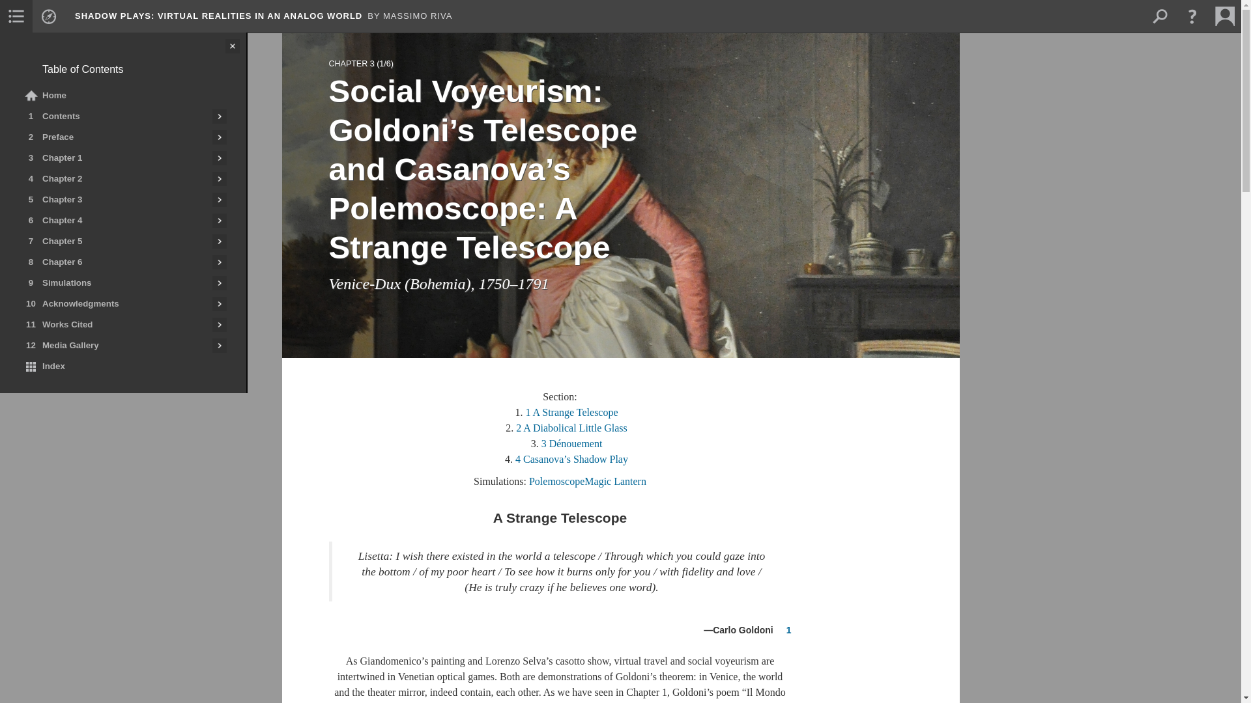 This screenshot has height=703, width=1251. I want to click on Chapter 1, so click(114, 158).